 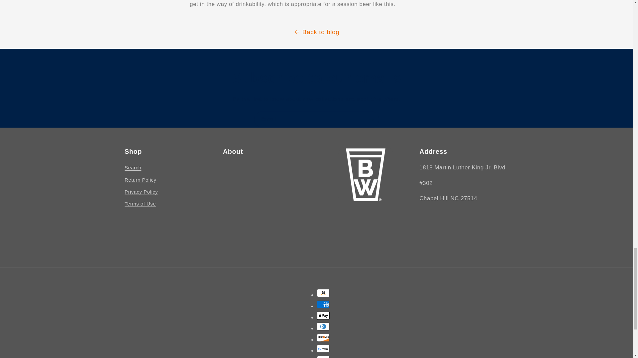 What do you see at coordinates (323, 293) in the screenshot?
I see `Amazon` at bounding box center [323, 293].